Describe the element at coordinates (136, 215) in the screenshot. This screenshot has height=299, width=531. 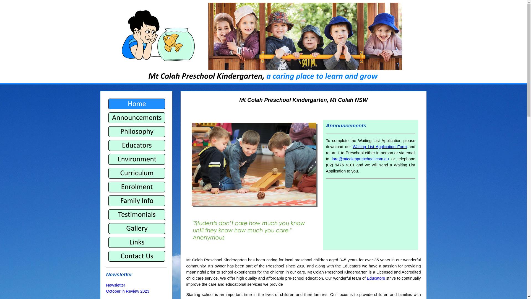
I see `Mt Colah Preschool Kindergarten - Testimonials` at that location.